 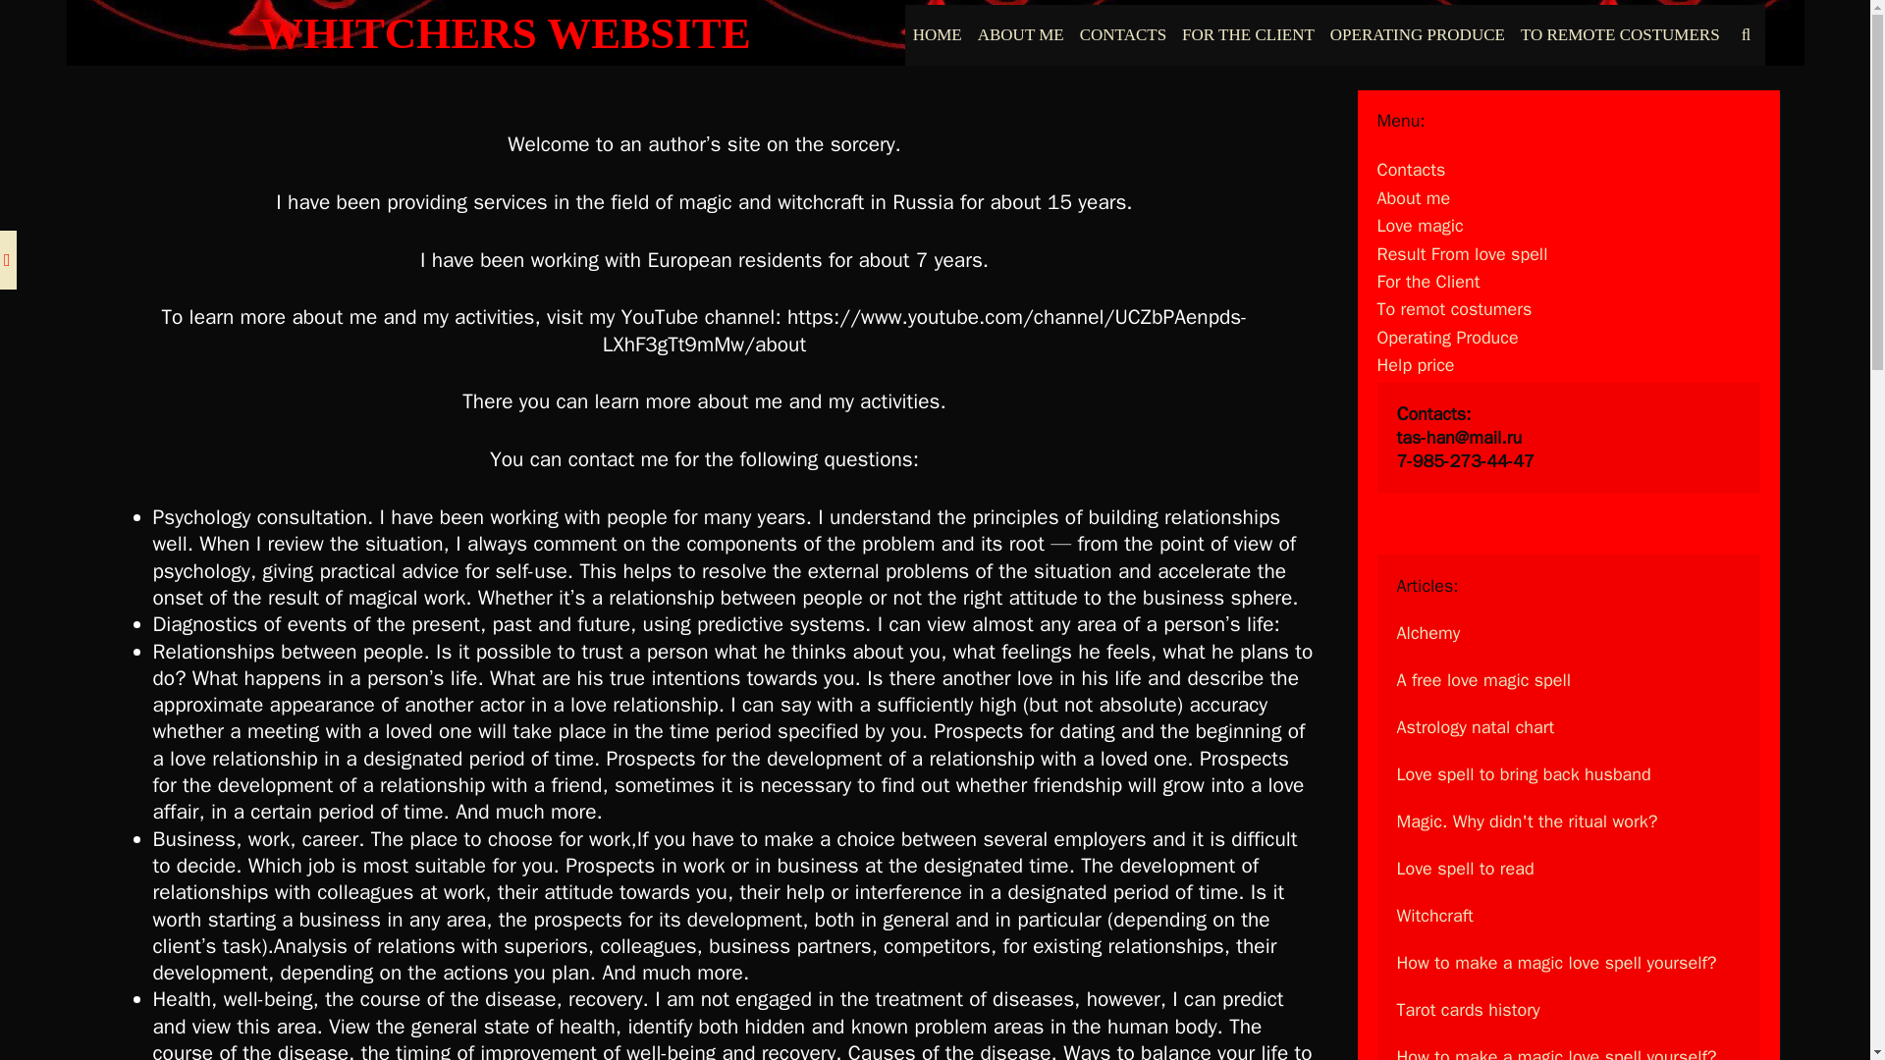 What do you see at coordinates (1461, 254) in the screenshot?
I see `Result From love spell` at bounding box center [1461, 254].